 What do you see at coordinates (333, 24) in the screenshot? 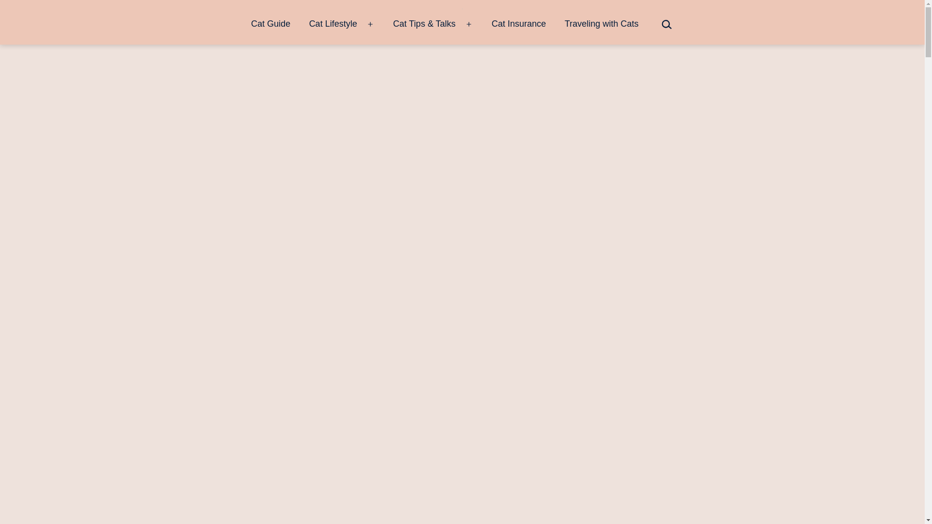
I see `Cat Lifestyle` at bounding box center [333, 24].